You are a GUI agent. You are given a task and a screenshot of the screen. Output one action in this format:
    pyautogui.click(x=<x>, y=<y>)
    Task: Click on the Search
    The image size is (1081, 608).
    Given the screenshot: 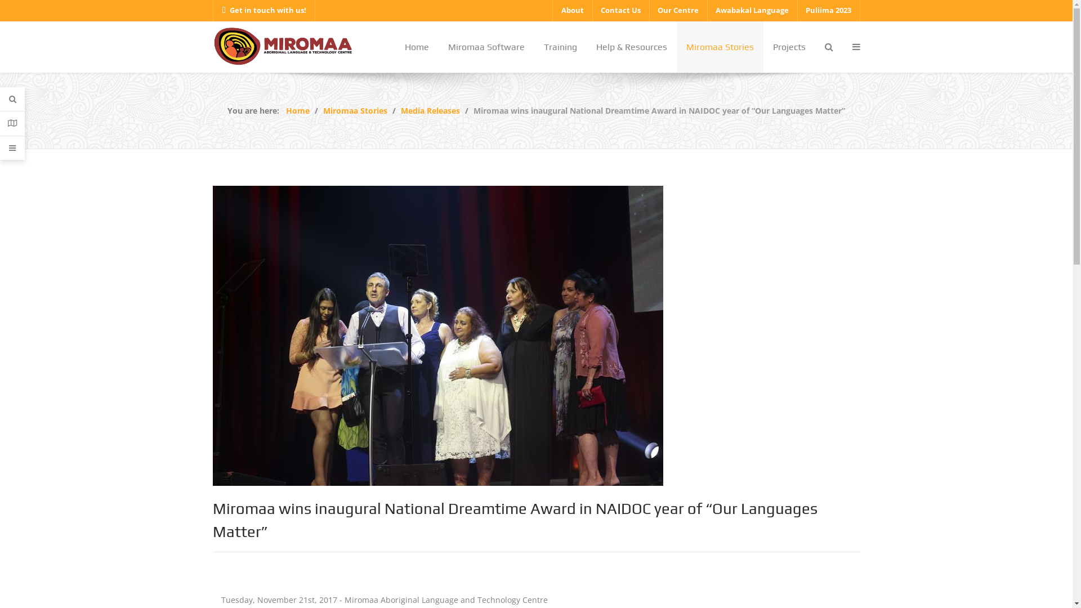 What is the action you would take?
    pyautogui.click(x=12, y=99)
    